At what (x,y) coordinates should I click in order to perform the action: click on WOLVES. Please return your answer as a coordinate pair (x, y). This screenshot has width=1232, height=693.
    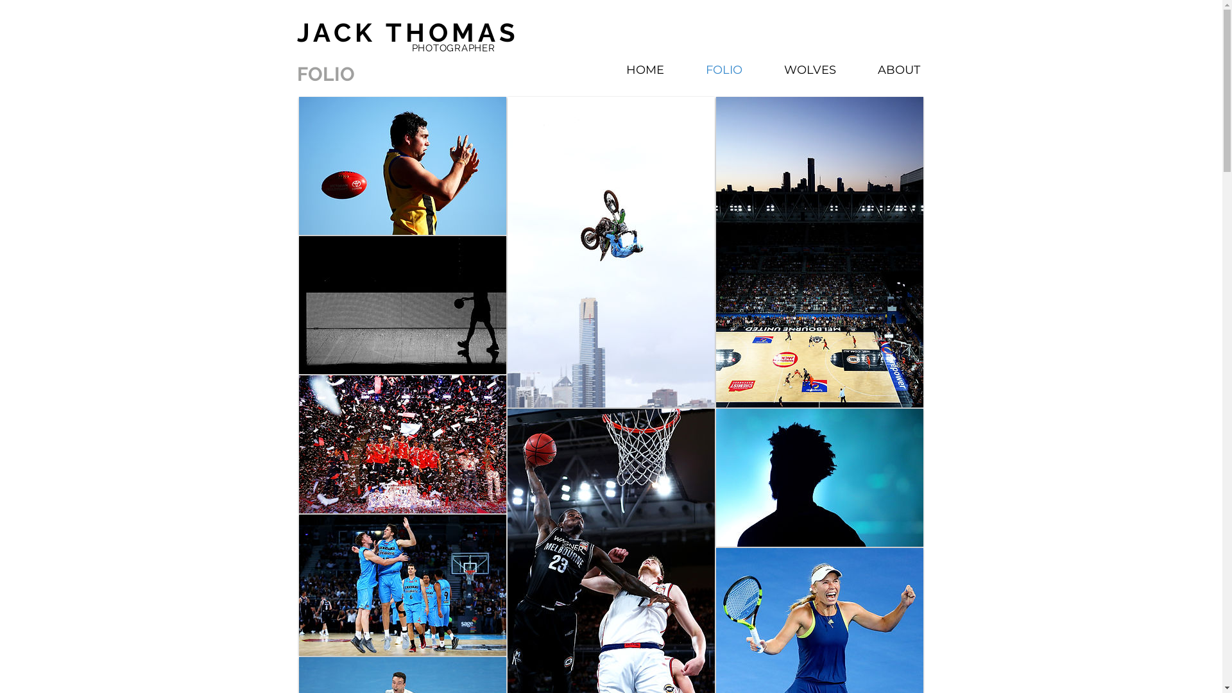
    Looking at the image, I should click on (810, 67).